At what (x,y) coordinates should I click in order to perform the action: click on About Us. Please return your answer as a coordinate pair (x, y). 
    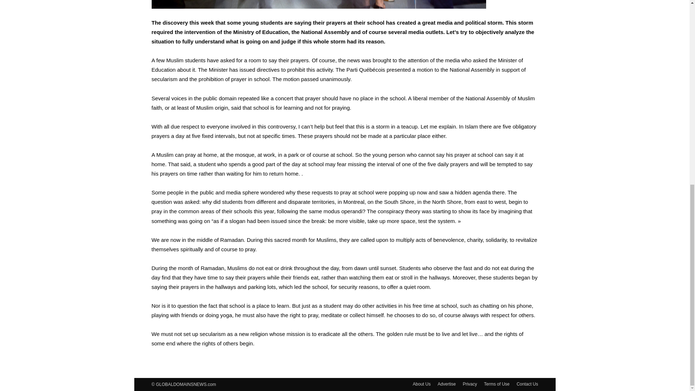
    Looking at the image, I should click on (421, 384).